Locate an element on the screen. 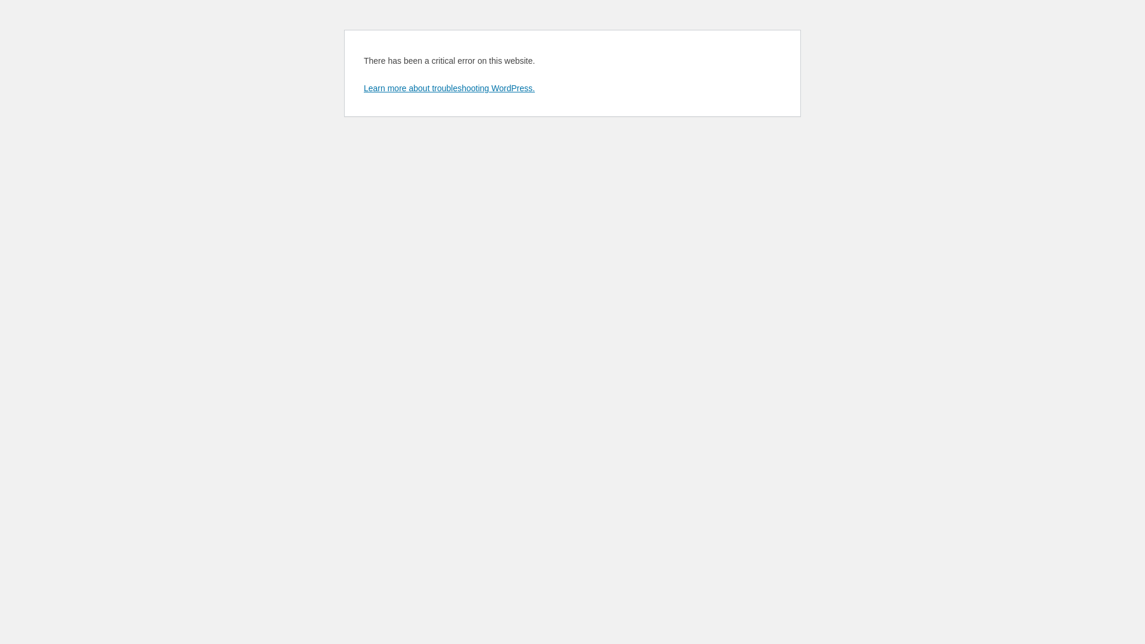 The image size is (1145, 644). Learn more about troubleshooting WordPress. is located at coordinates (450, 88).